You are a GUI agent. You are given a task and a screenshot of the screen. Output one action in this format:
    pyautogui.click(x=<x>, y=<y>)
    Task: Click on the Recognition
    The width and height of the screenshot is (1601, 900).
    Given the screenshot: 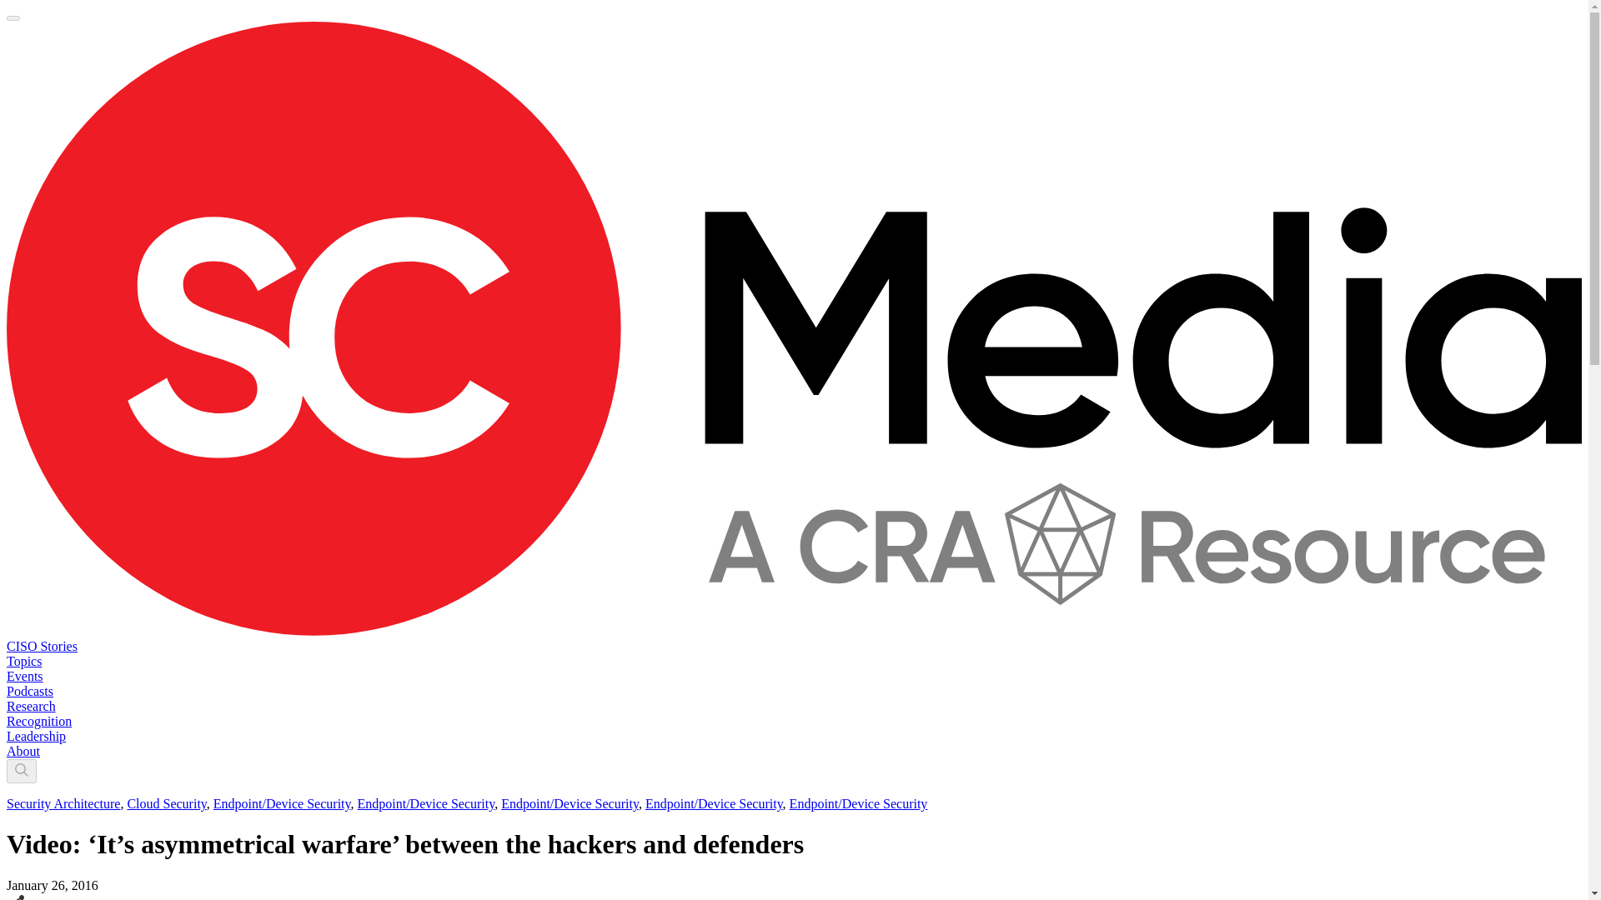 What is the action you would take?
    pyautogui.click(x=38, y=721)
    